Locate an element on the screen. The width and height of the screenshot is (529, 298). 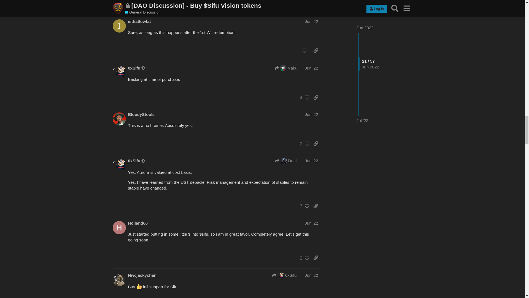
11:49AM - 03 September 2023 is located at coordinates (146, 10).